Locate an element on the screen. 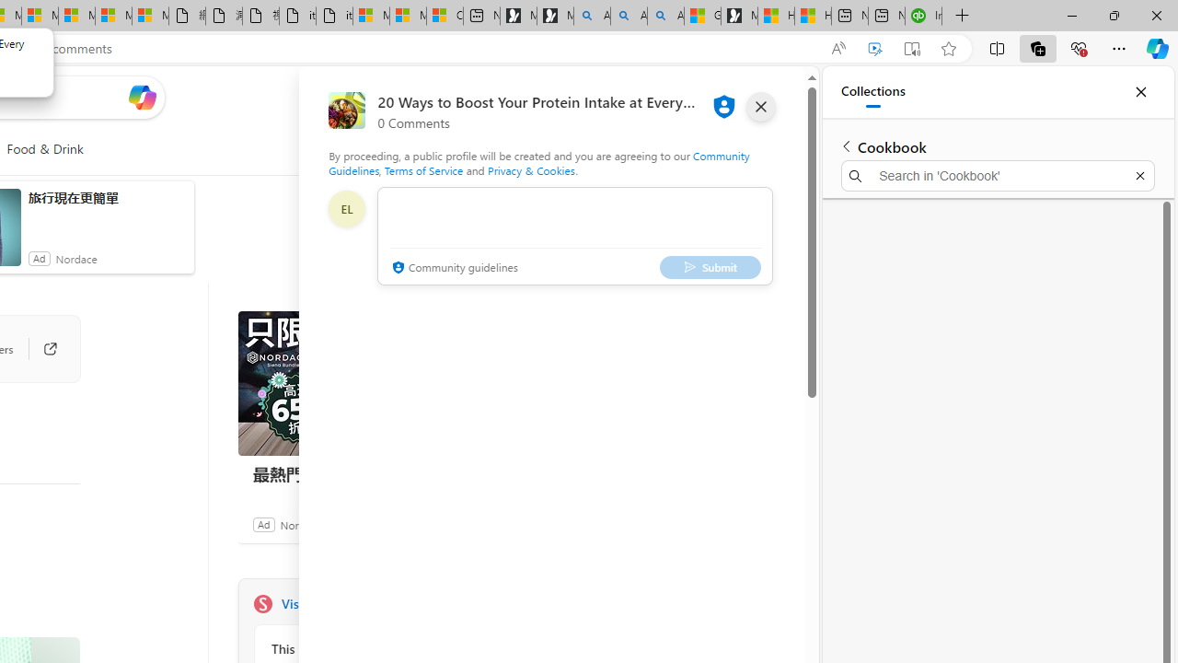  Open settings is located at coordinates (764, 97).